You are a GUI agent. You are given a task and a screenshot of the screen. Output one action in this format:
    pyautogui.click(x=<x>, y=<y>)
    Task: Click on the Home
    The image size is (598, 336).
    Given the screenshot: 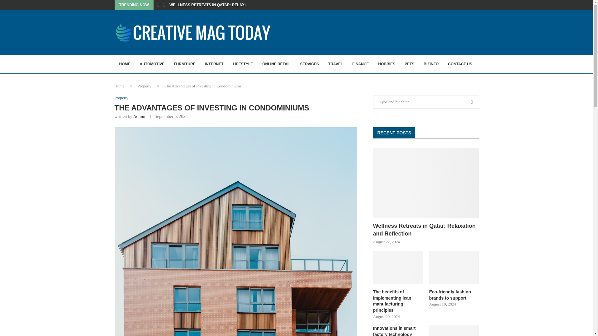 What is the action you would take?
    pyautogui.click(x=120, y=86)
    